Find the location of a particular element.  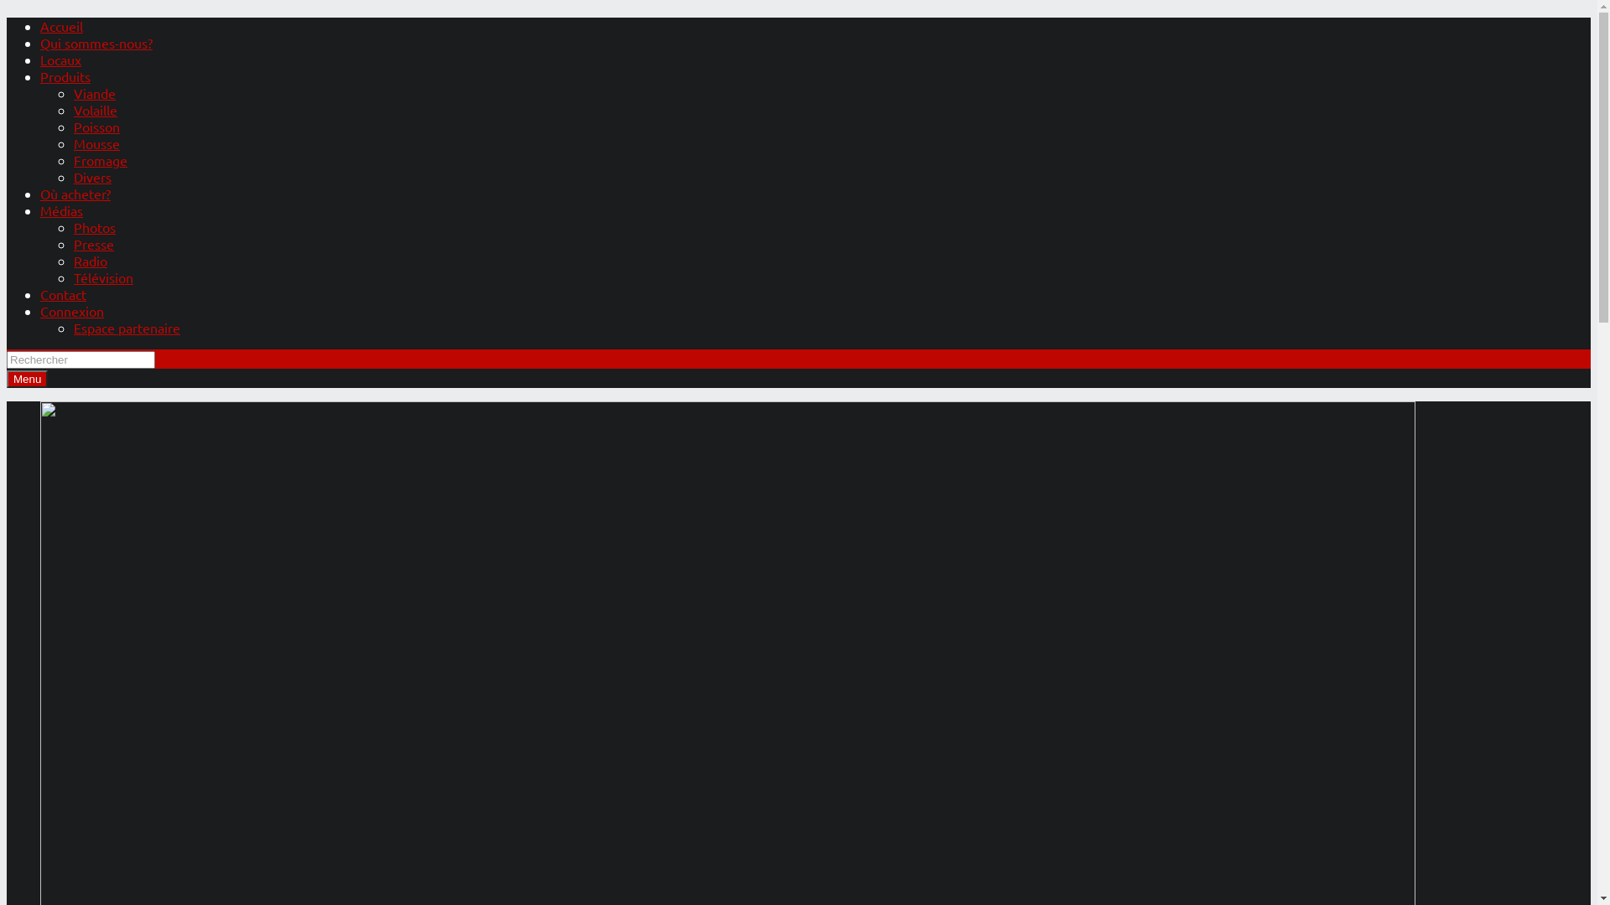

Viande is located at coordinates (95, 93).